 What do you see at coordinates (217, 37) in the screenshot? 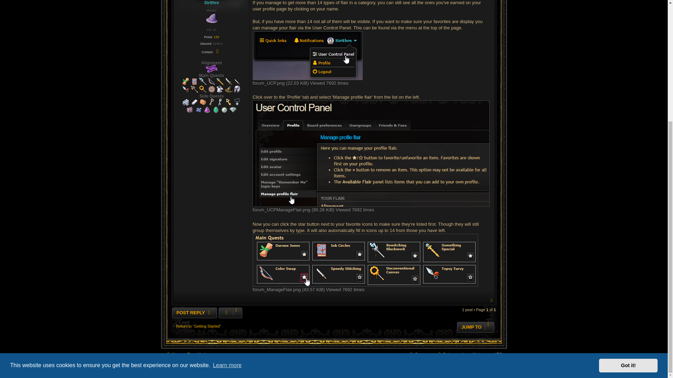
I see `133` at bounding box center [217, 37].